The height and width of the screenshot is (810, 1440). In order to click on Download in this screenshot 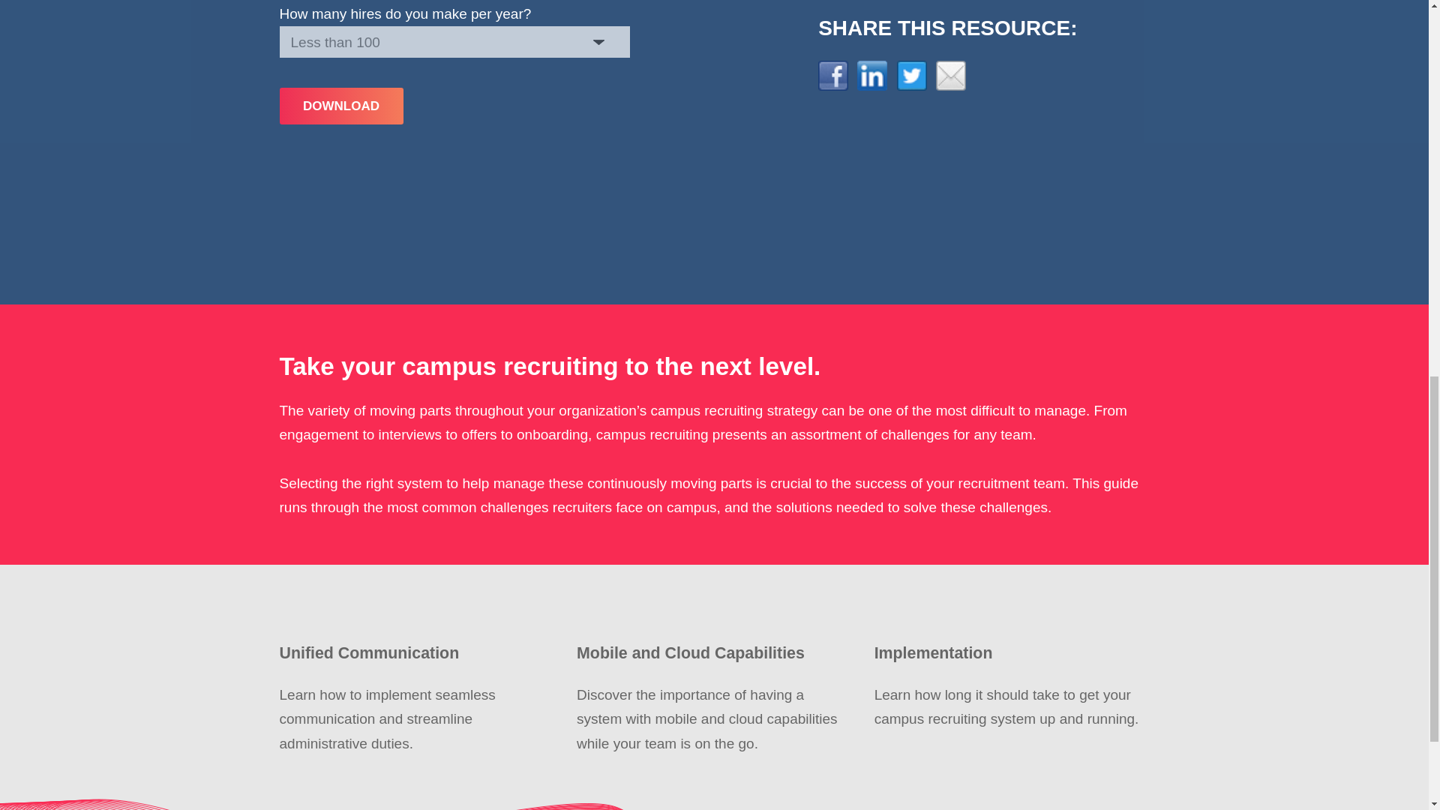, I will do `click(340, 106)`.